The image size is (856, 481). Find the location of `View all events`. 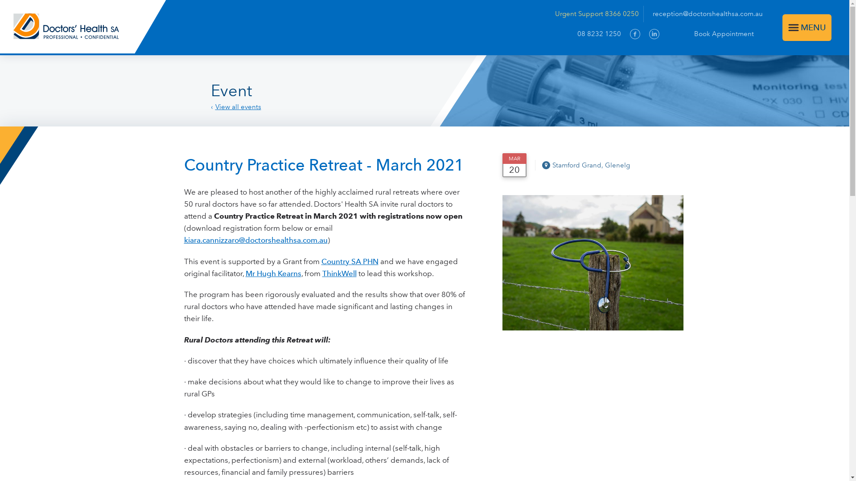

View all events is located at coordinates (235, 107).